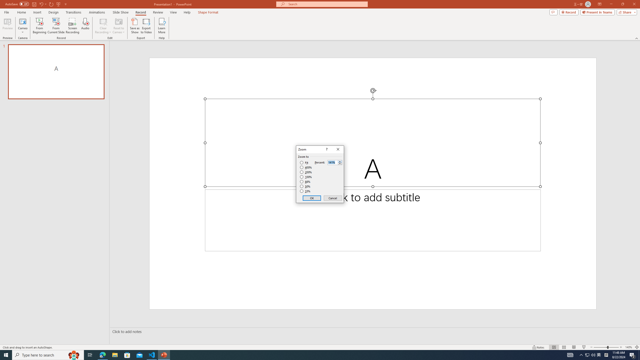 The image size is (640, 360). Describe the element at coordinates (332, 198) in the screenshot. I see `Cancel` at that location.